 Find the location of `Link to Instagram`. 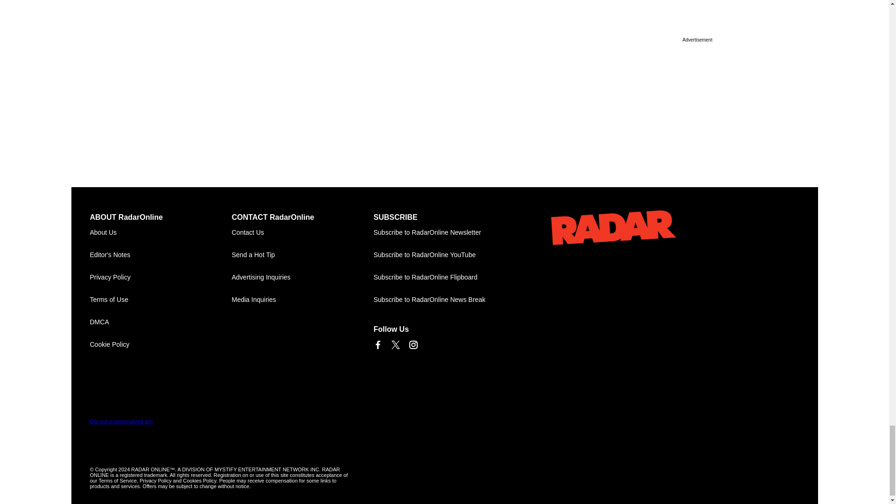

Link to Instagram is located at coordinates (413, 345).